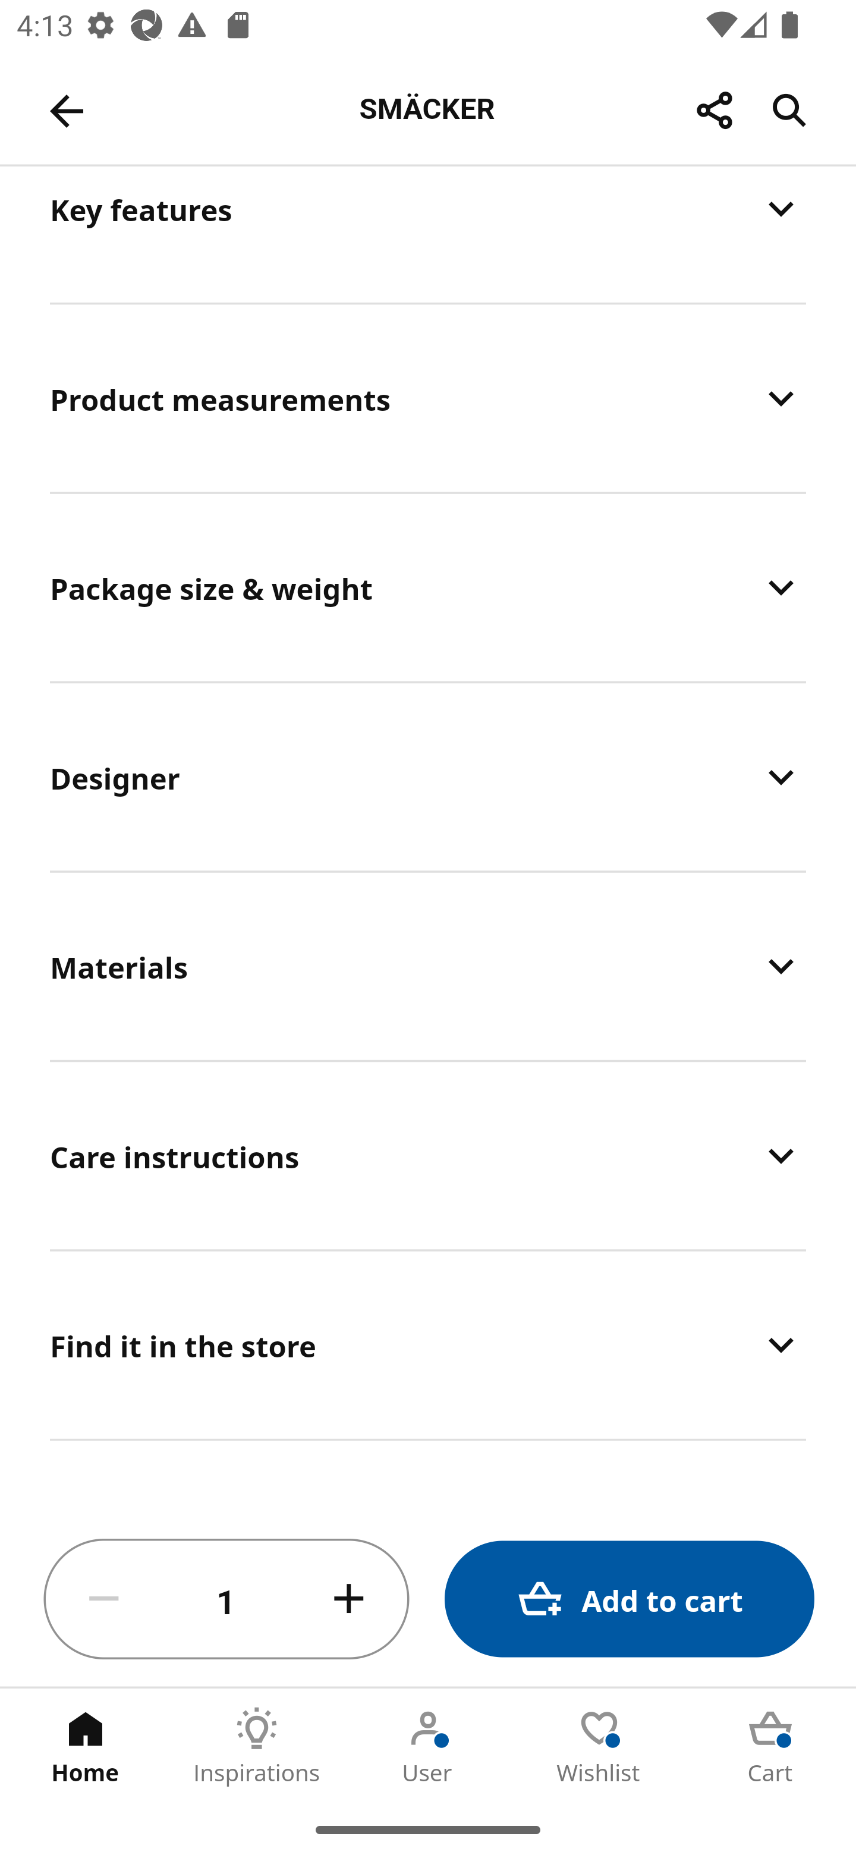 The width and height of the screenshot is (856, 1855). What do you see at coordinates (428, 233) in the screenshot?
I see `Key features` at bounding box center [428, 233].